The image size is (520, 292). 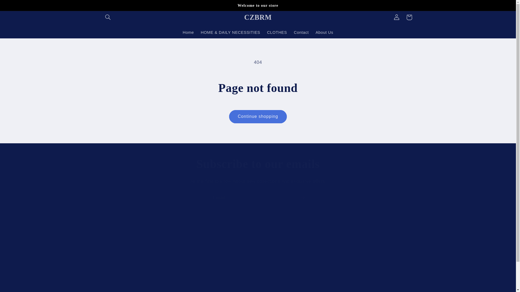 What do you see at coordinates (258, 17) in the screenshot?
I see `About Us` at bounding box center [258, 17].